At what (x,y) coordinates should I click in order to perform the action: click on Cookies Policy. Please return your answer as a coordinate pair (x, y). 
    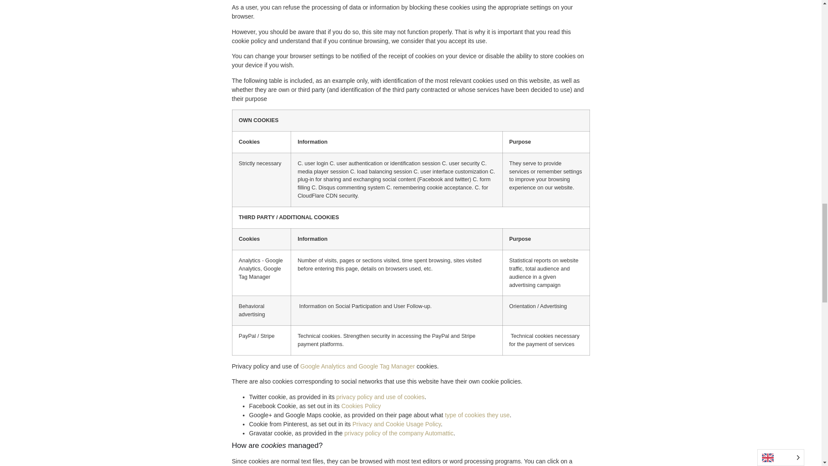
    Looking at the image, I should click on (361, 406).